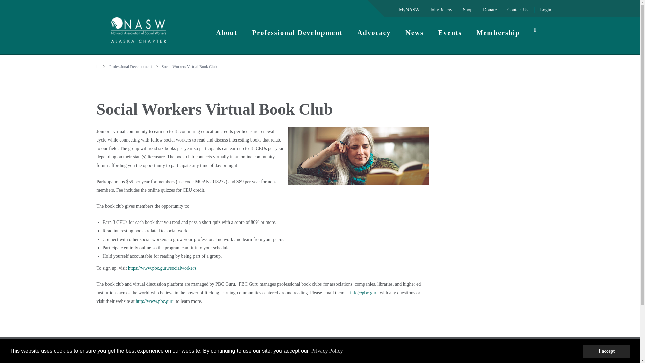  I want to click on Shop, so click(468, 9).